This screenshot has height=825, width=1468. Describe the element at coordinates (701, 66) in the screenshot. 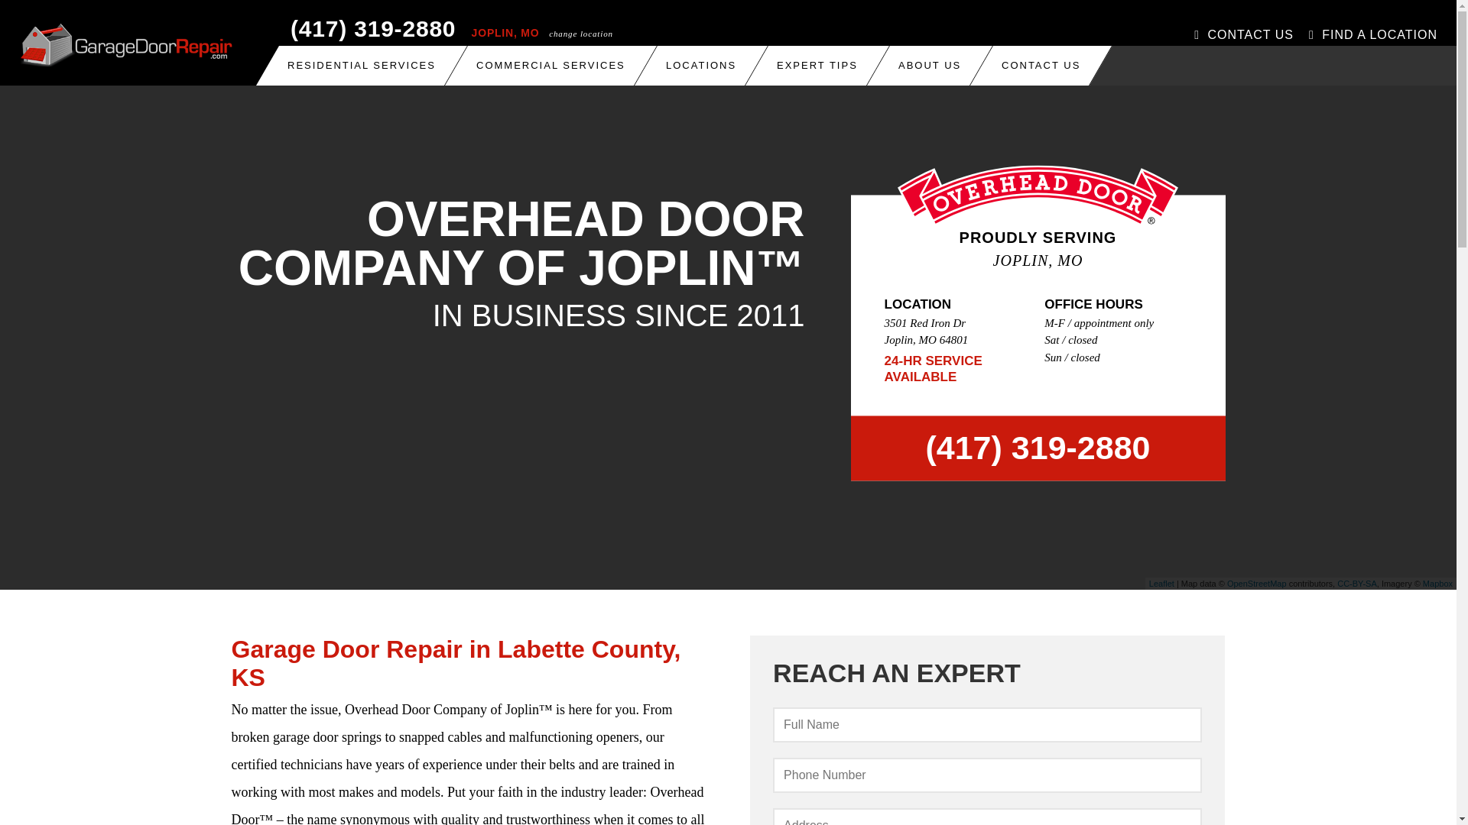

I see `LOCATIONS` at that location.